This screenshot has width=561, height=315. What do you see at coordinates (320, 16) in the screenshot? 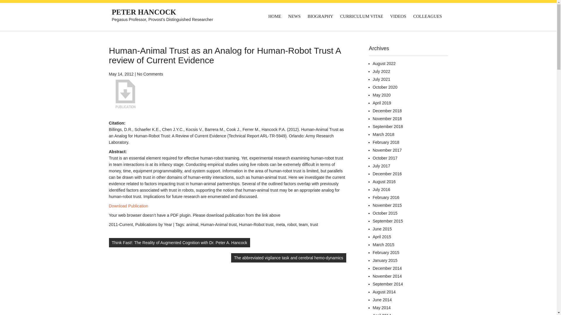
I see `BIOGRAPHY` at bounding box center [320, 16].